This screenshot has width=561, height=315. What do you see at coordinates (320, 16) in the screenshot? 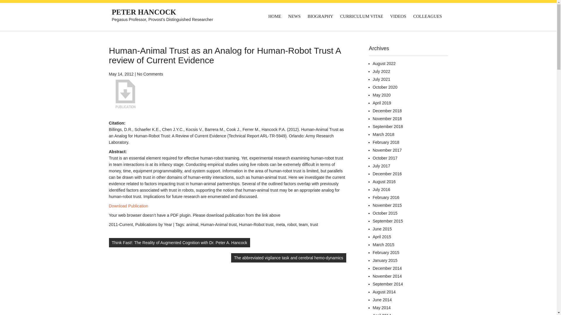
I see `BIOGRAPHY` at bounding box center [320, 16].